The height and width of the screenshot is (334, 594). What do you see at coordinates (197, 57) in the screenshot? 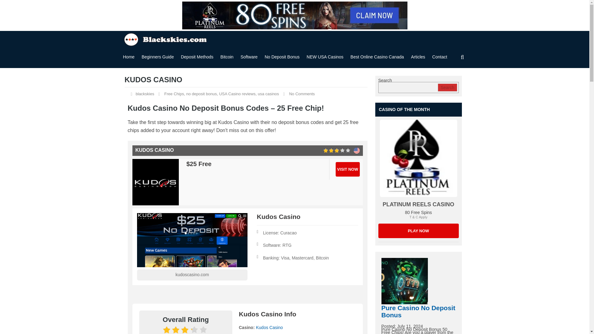
I see `Deposit Methods` at bounding box center [197, 57].